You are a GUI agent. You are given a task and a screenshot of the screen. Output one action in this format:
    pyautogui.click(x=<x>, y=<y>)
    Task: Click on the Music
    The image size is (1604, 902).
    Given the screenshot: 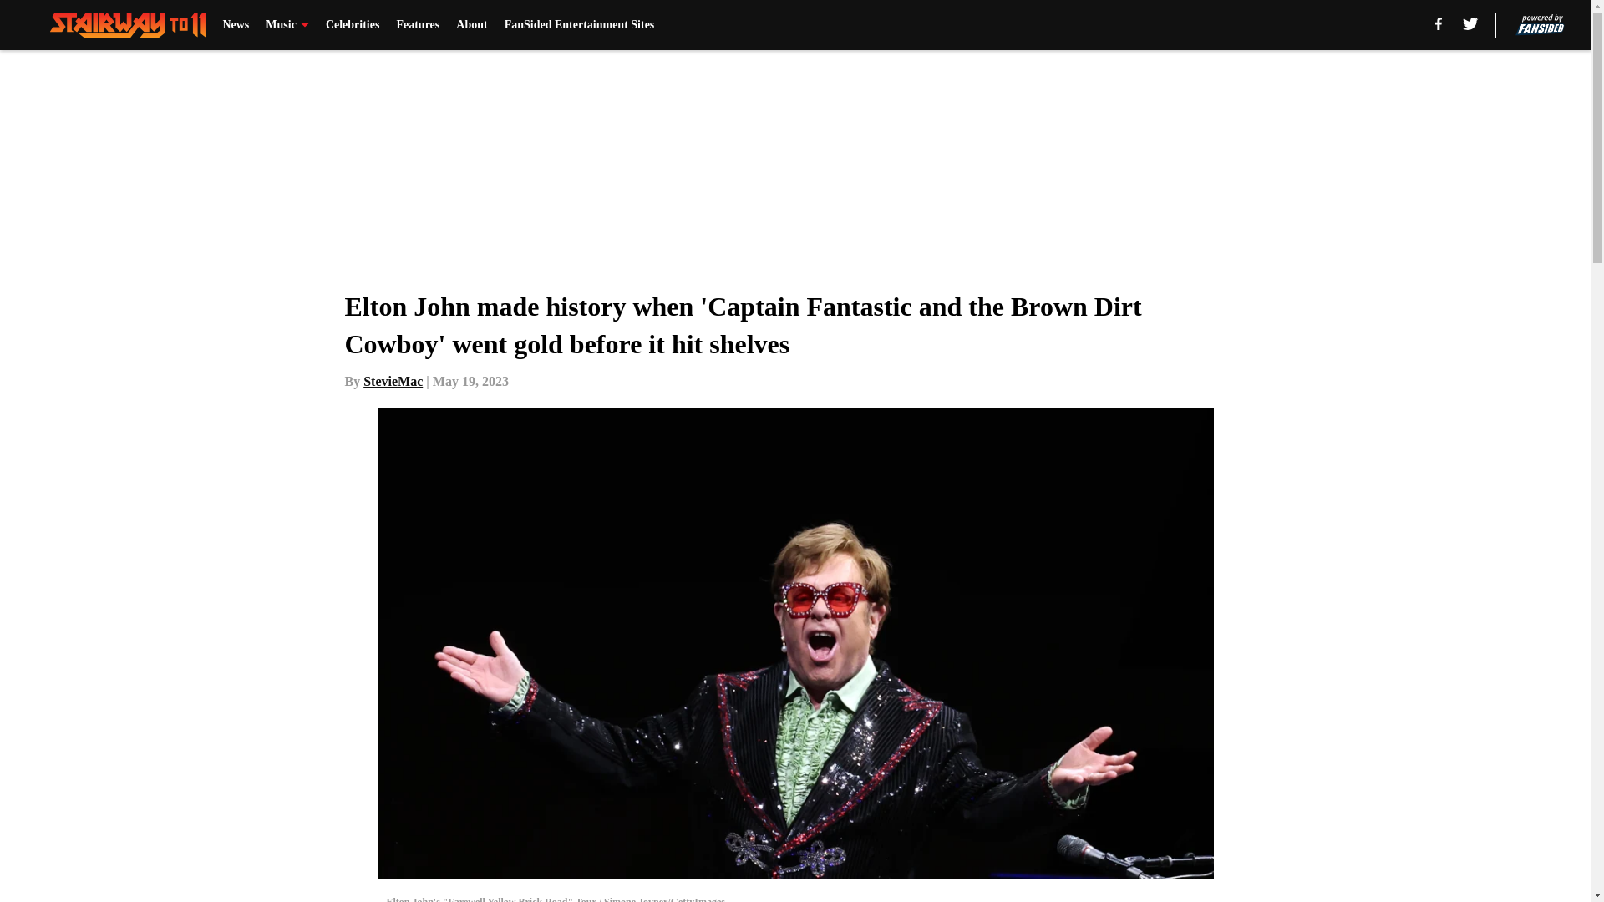 What is the action you would take?
    pyautogui.click(x=287, y=25)
    